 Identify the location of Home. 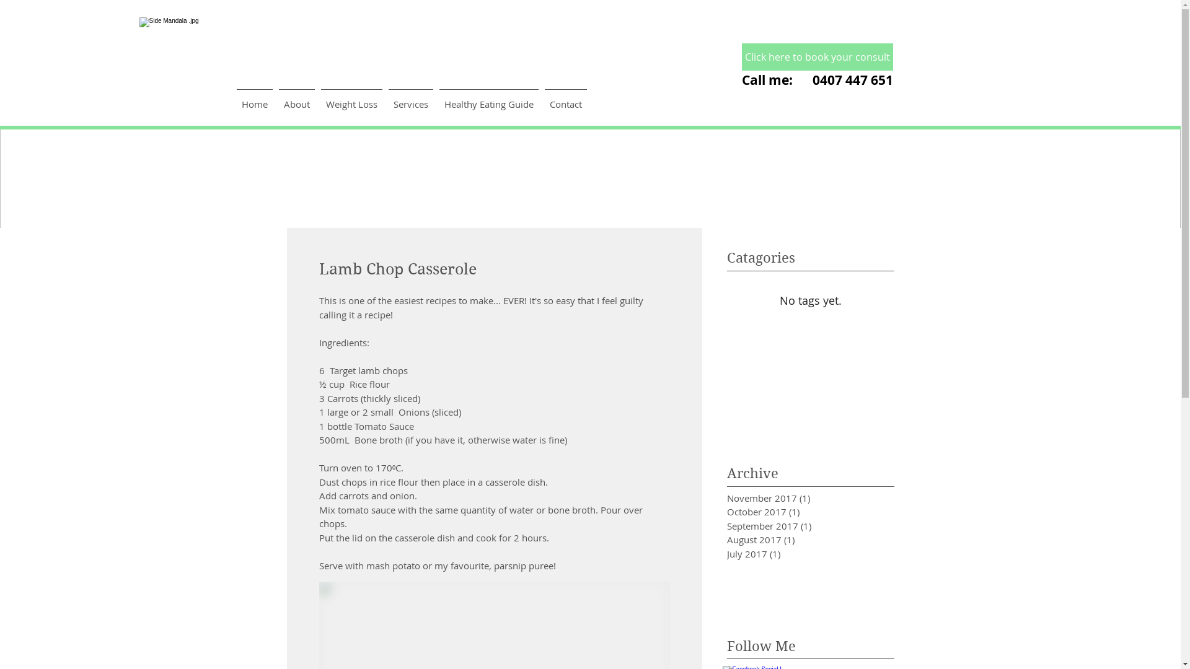
(255, 98).